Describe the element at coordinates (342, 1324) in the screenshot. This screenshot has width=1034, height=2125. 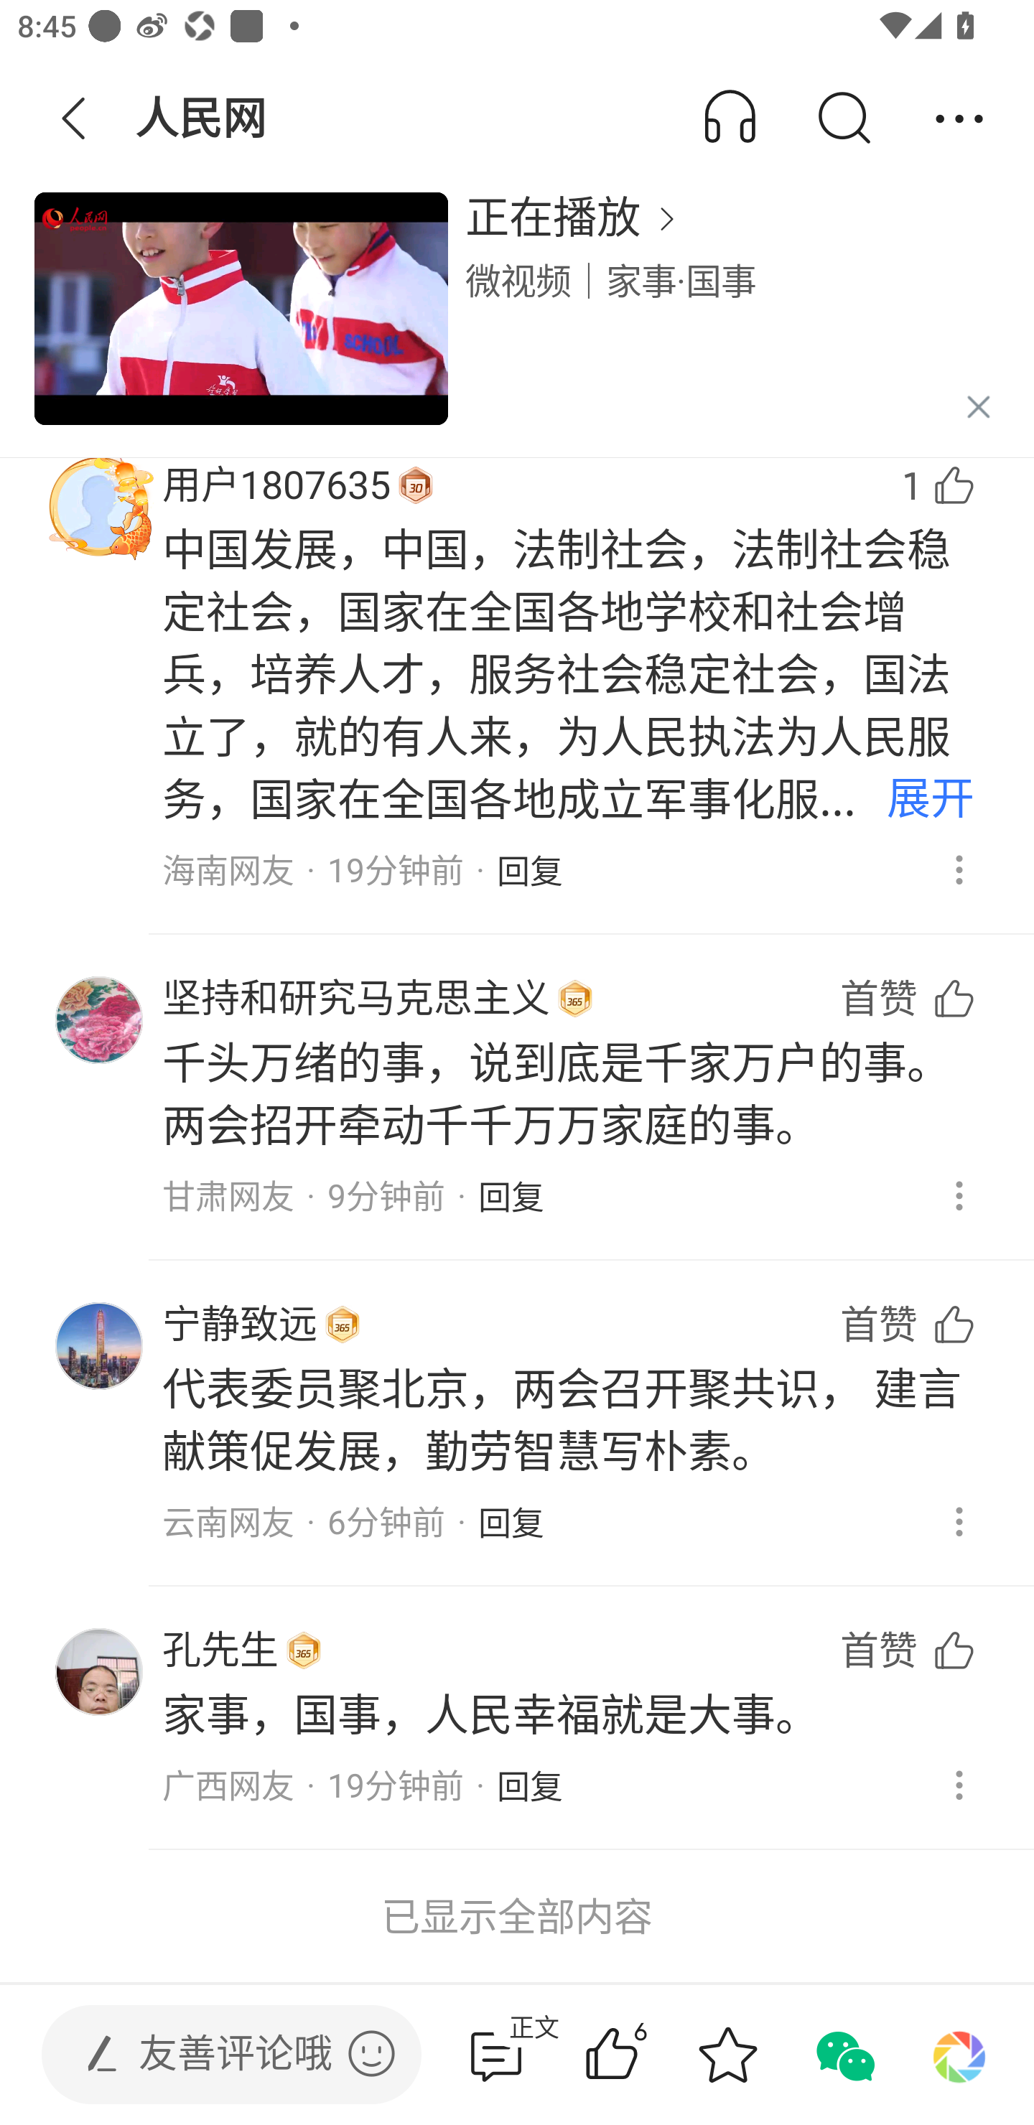
I see `UserRightLabel_OneMedalView 勋章` at that location.